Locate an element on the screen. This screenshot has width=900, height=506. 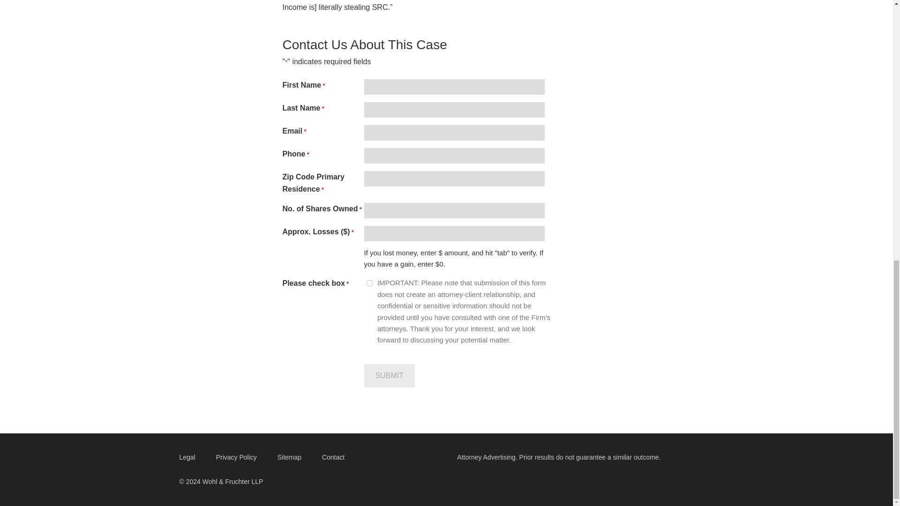
Legal is located at coordinates (187, 457).